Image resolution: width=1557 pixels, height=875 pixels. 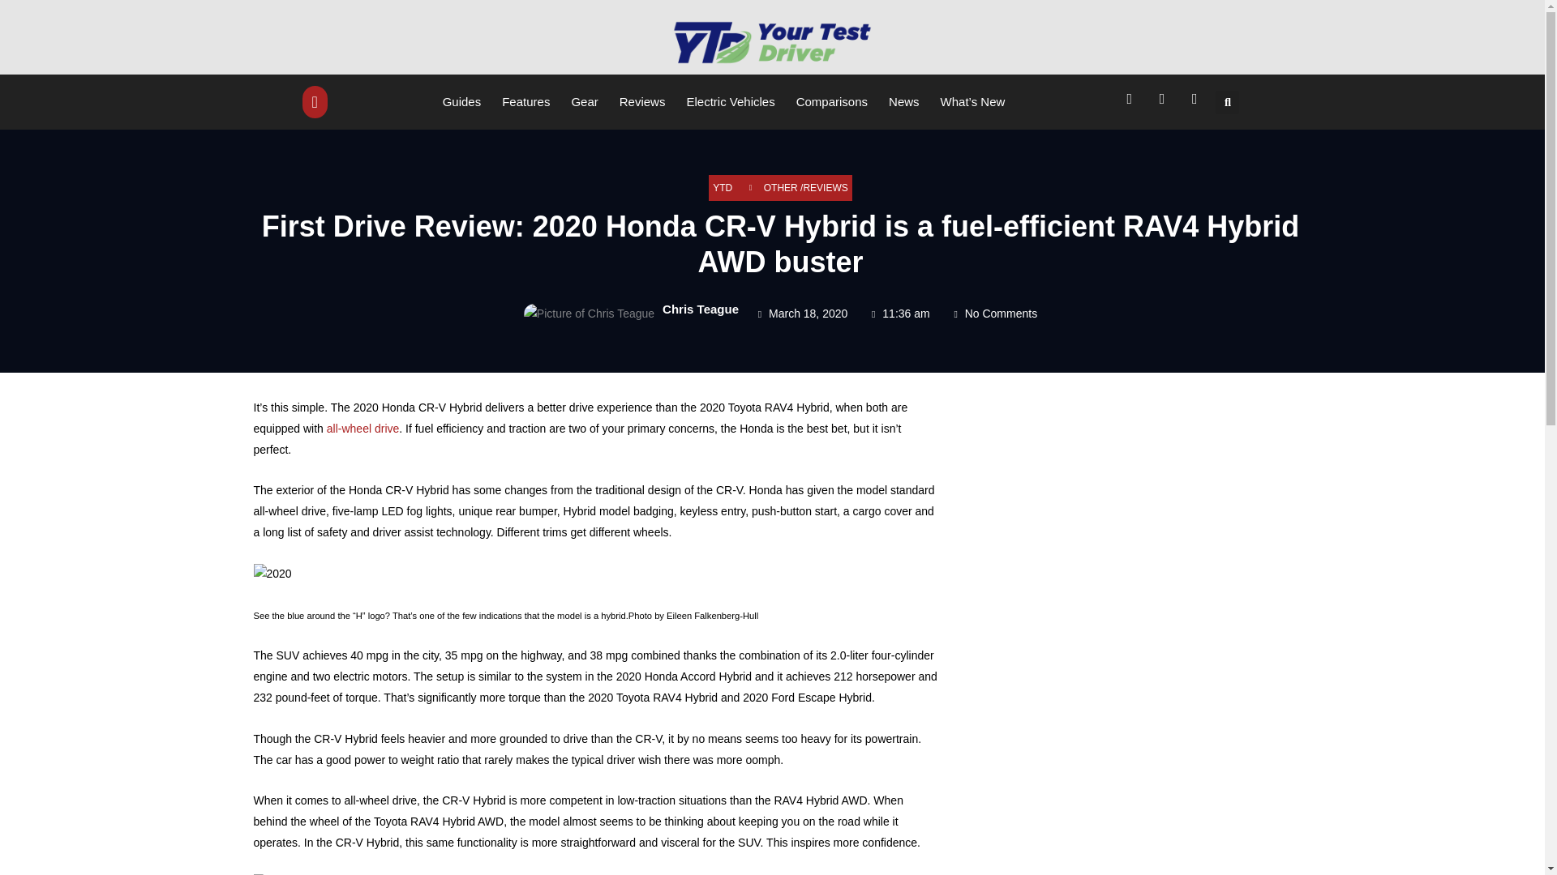 I want to click on Guides, so click(x=462, y=101).